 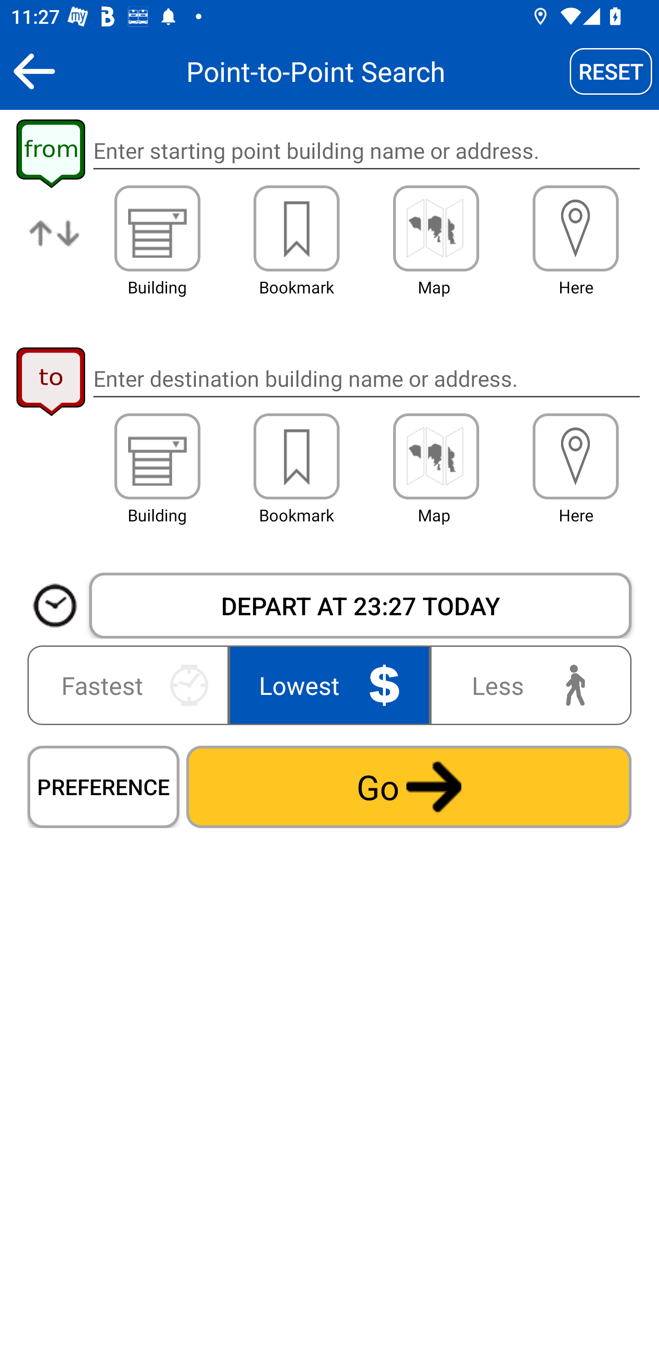 What do you see at coordinates (103, 786) in the screenshot?
I see `PREFERENCE Preference` at bounding box center [103, 786].